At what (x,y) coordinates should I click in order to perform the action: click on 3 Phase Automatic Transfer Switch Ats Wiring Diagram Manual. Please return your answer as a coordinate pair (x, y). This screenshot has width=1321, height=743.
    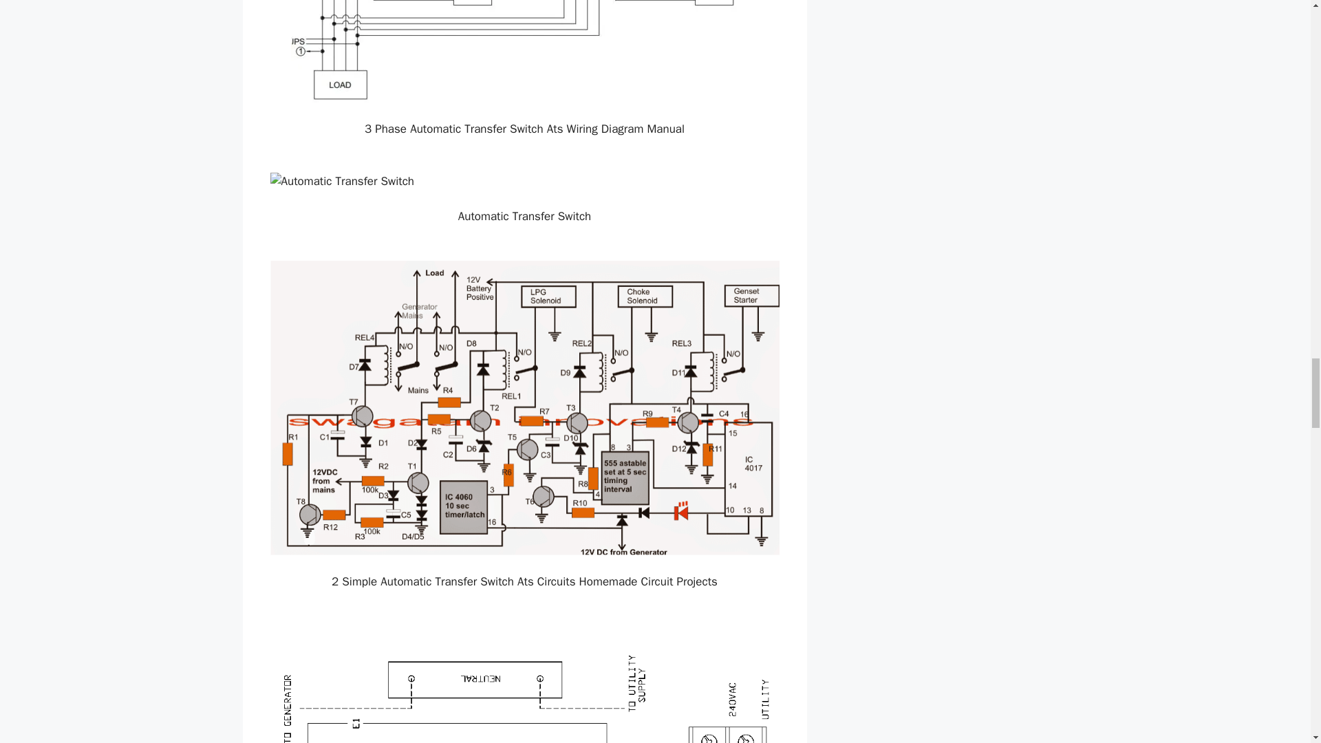
    Looking at the image, I should click on (524, 51).